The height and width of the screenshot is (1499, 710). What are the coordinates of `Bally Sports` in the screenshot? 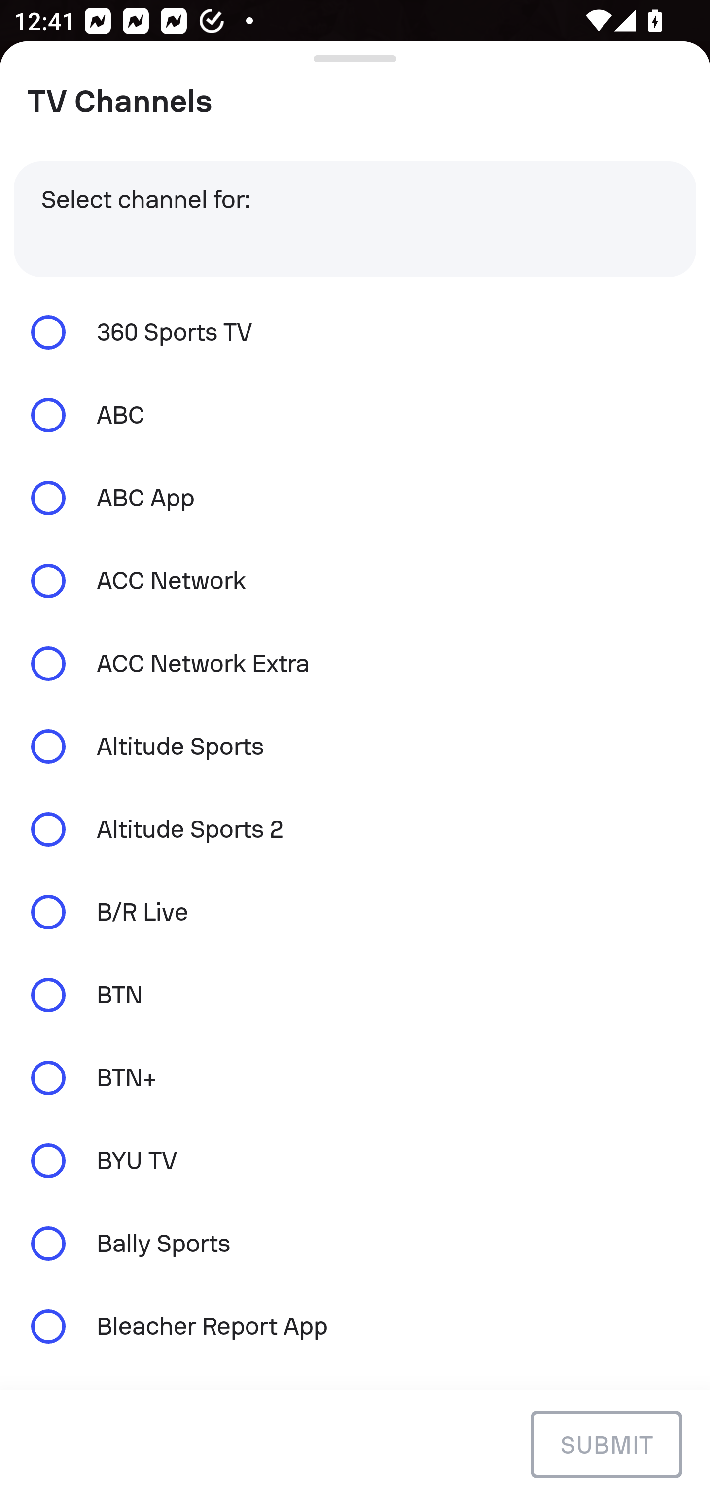 It's located at (355, 1244).